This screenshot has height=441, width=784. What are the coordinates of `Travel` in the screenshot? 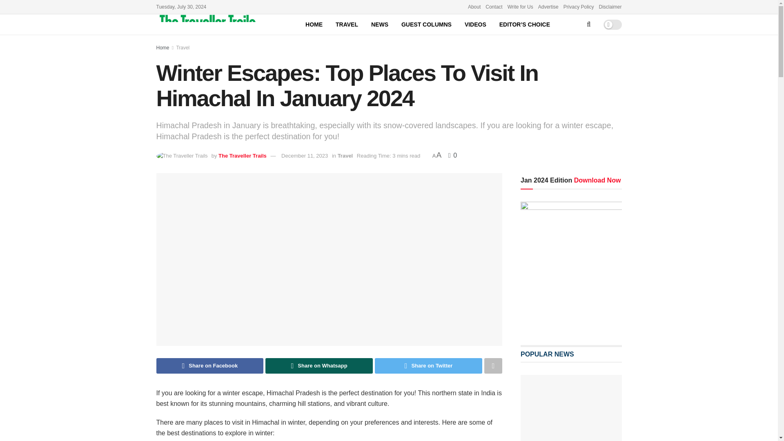 It's located at (183, 48).